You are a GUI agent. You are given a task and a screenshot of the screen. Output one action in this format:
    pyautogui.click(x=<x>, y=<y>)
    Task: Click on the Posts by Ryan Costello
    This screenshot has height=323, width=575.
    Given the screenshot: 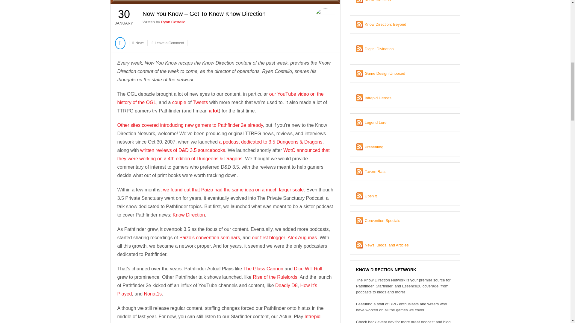 What is the action you would take?
    pyautogui.click(x=173, y=22)
    